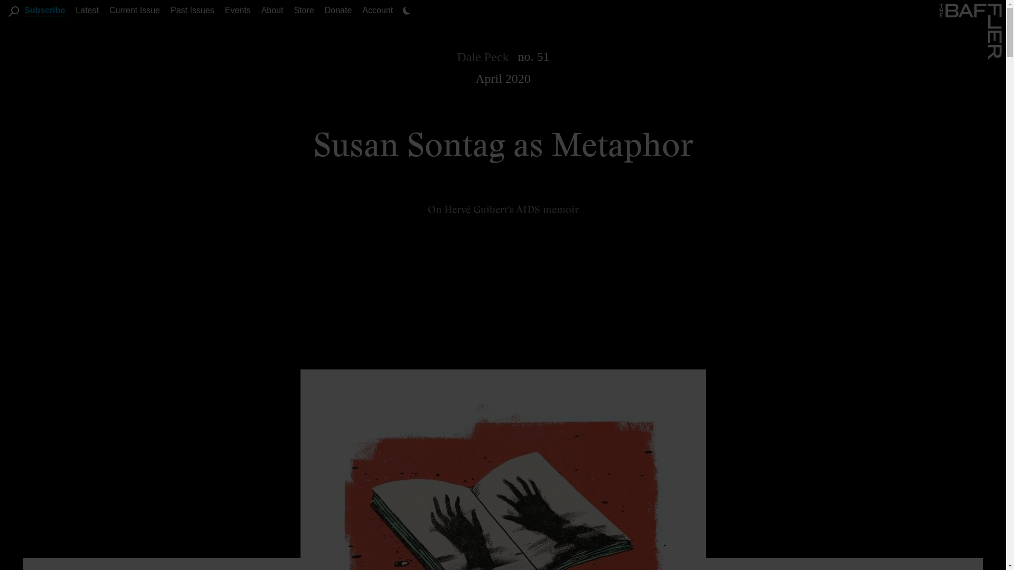  I want to click on no. 51, so click(533, 56).